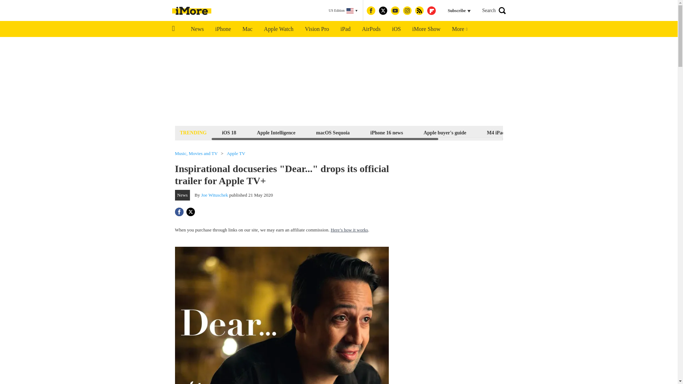 This screenshot has width=683, height=384. I want to click on iPhone, so click(223, 29).